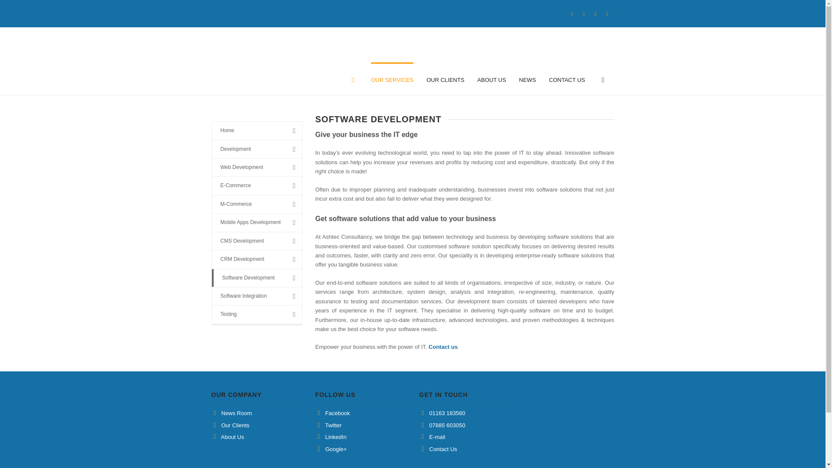 The width and height of the screenshot is (832, 468). Describe the element at coordinates (232, 437) in the screenshot. I see `AboutUs` at that location.